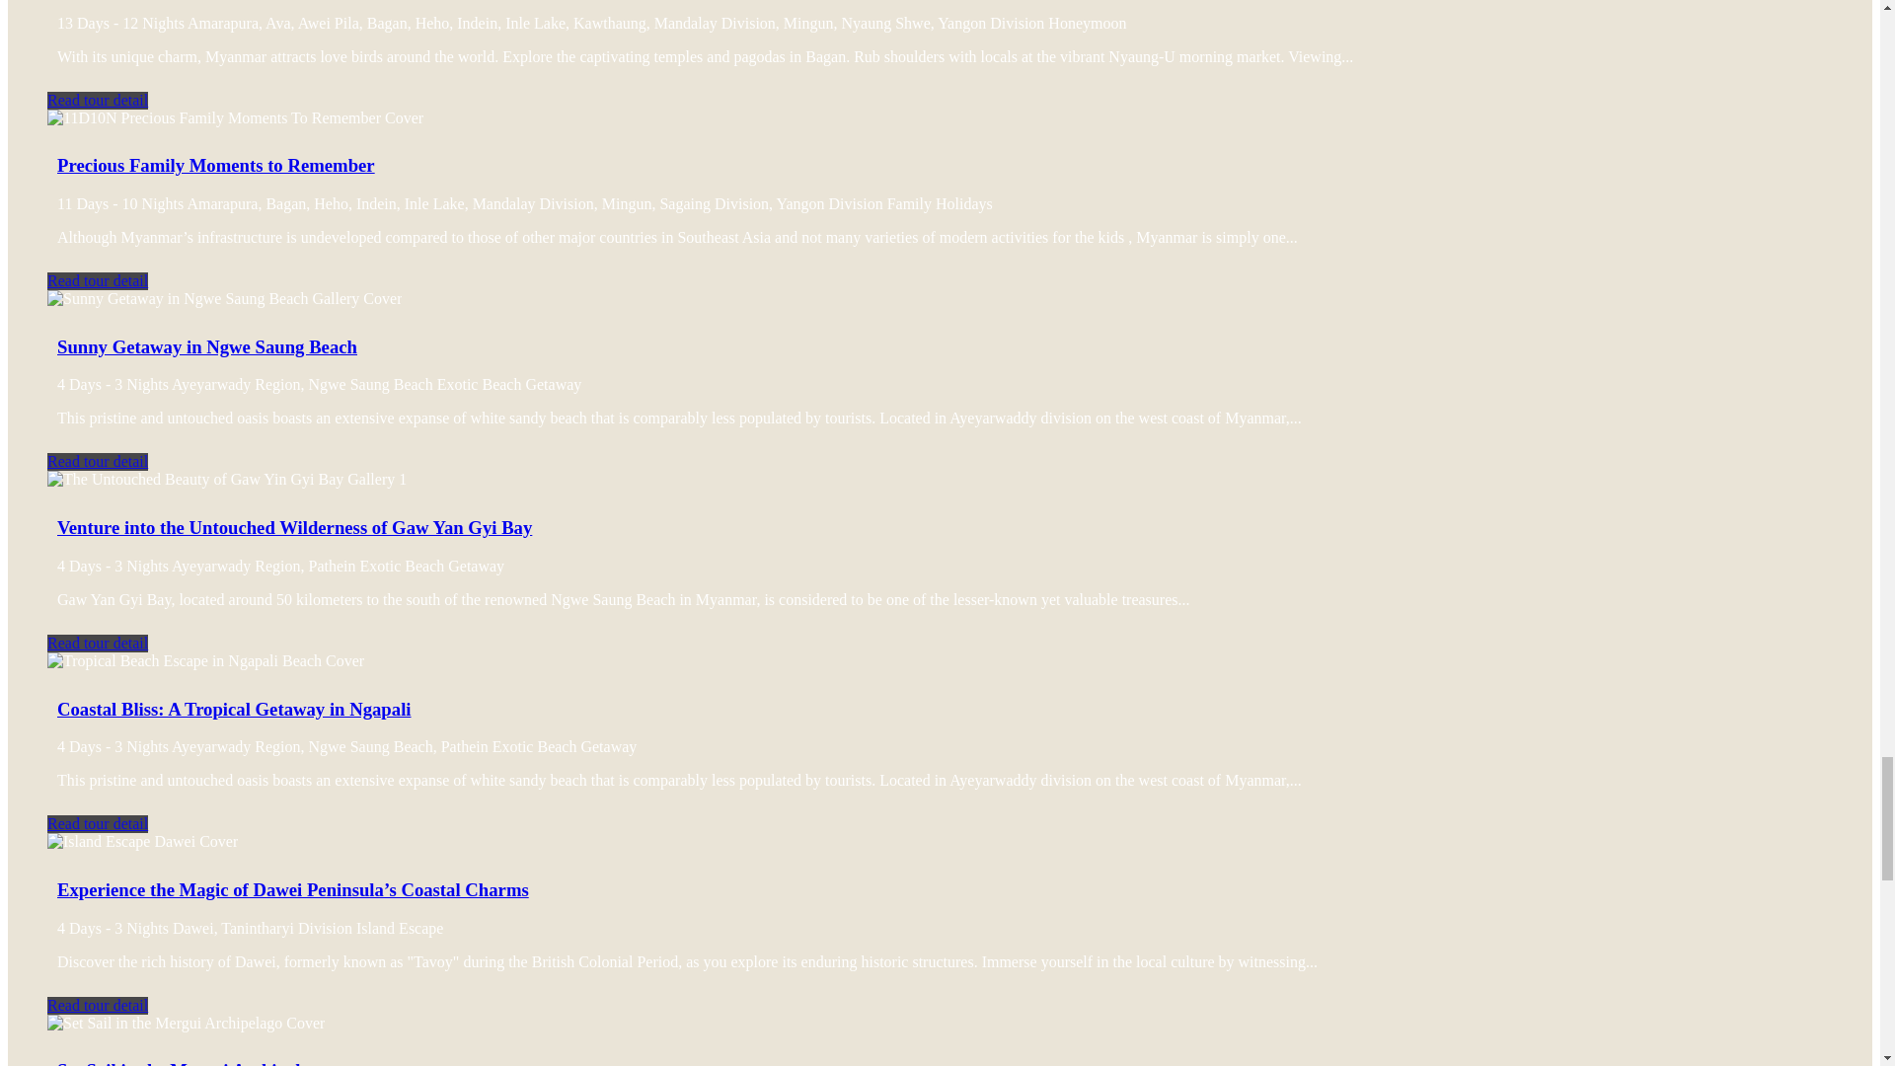  I want to click on Sunny Getaway in Ngwe Saung Beach Gallery Cover, so click(225, 298).